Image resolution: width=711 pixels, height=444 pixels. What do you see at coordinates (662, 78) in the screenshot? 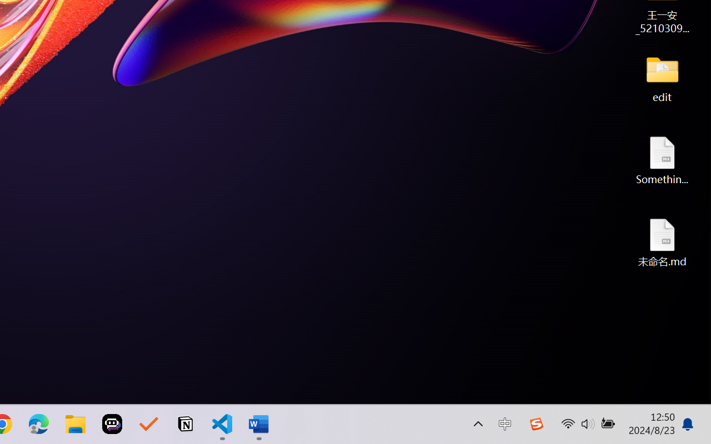
I see `edit` at bounding box center [662, 78].